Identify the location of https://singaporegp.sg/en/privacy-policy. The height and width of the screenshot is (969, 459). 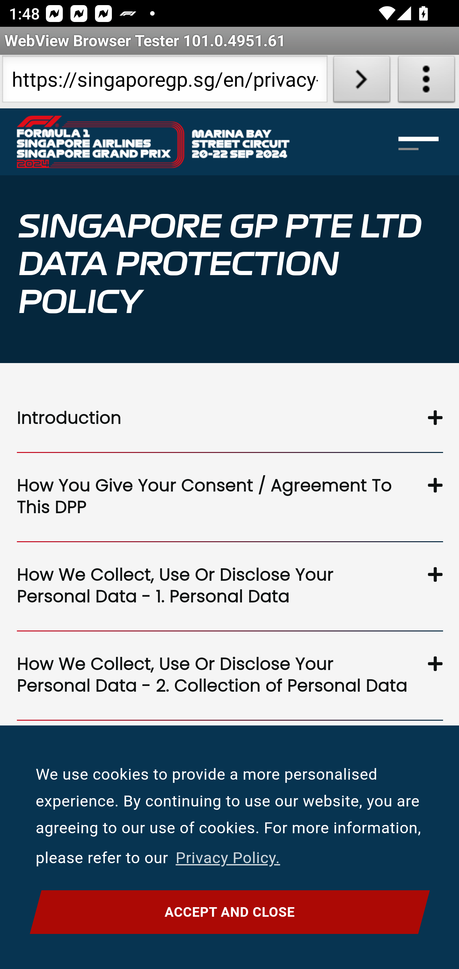
(164, 82).